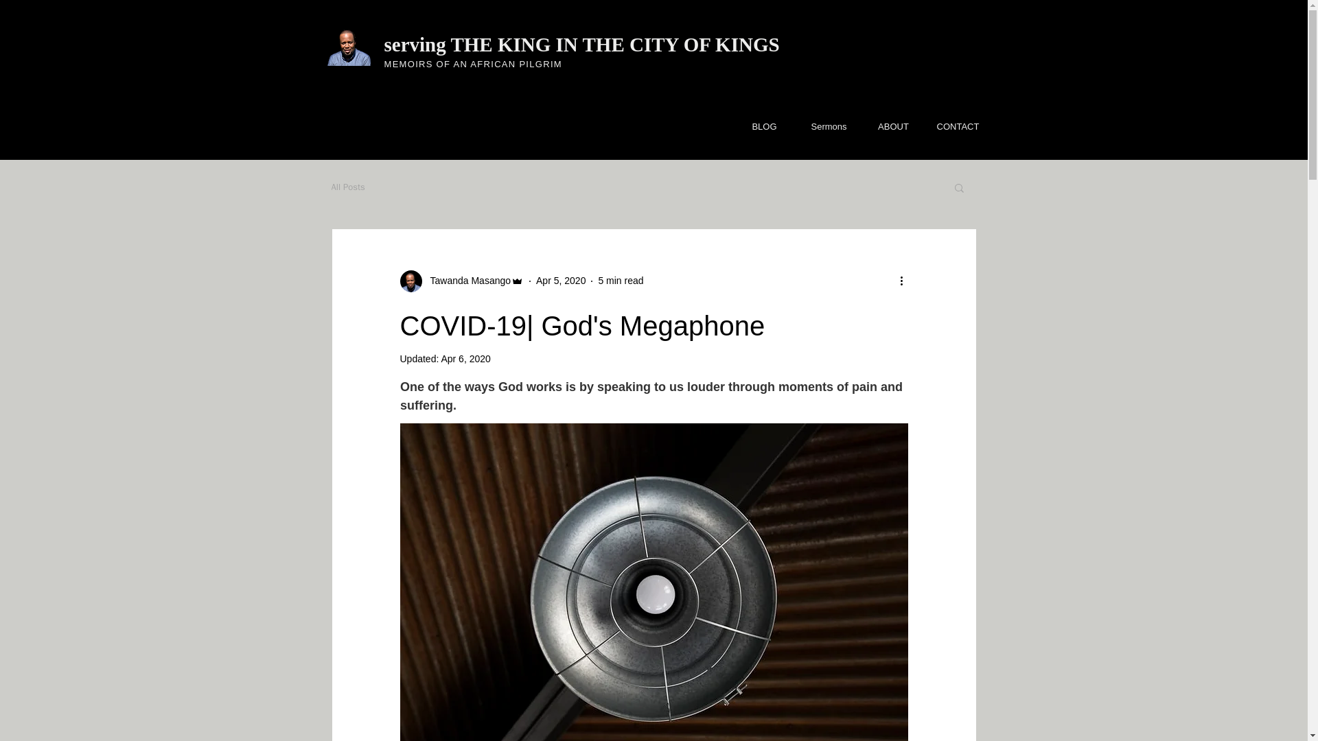 The image size is (1318, 741). Describe the element at coordinates (466, 281) in the screenshot. I see `Tawanda Masango ` at that location.